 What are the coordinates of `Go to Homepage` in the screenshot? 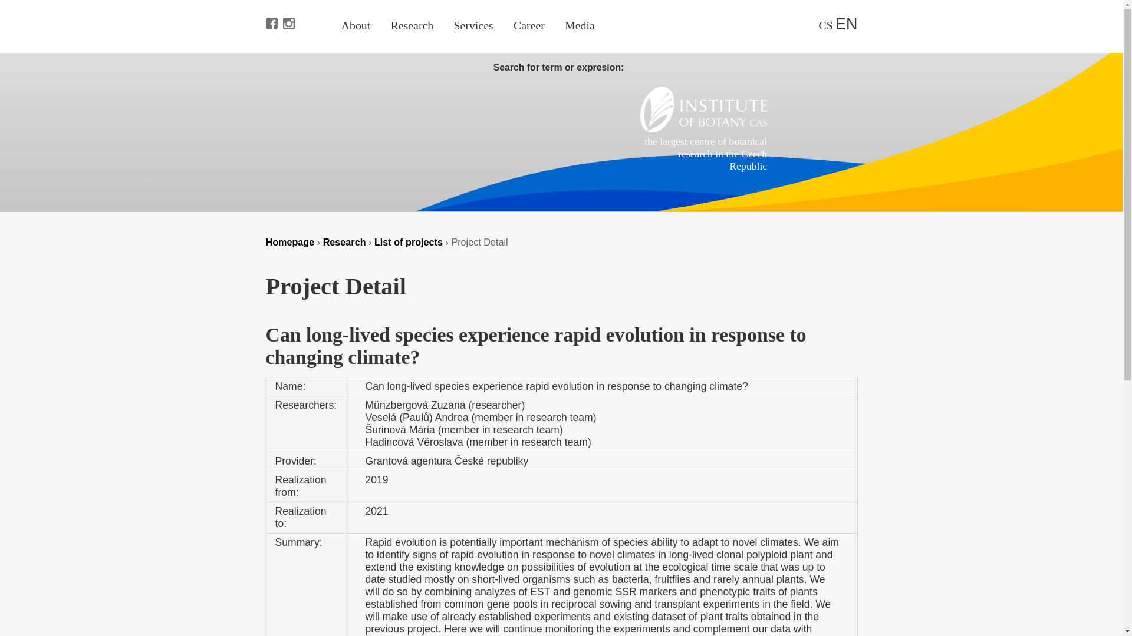 It's located at (289, 241).